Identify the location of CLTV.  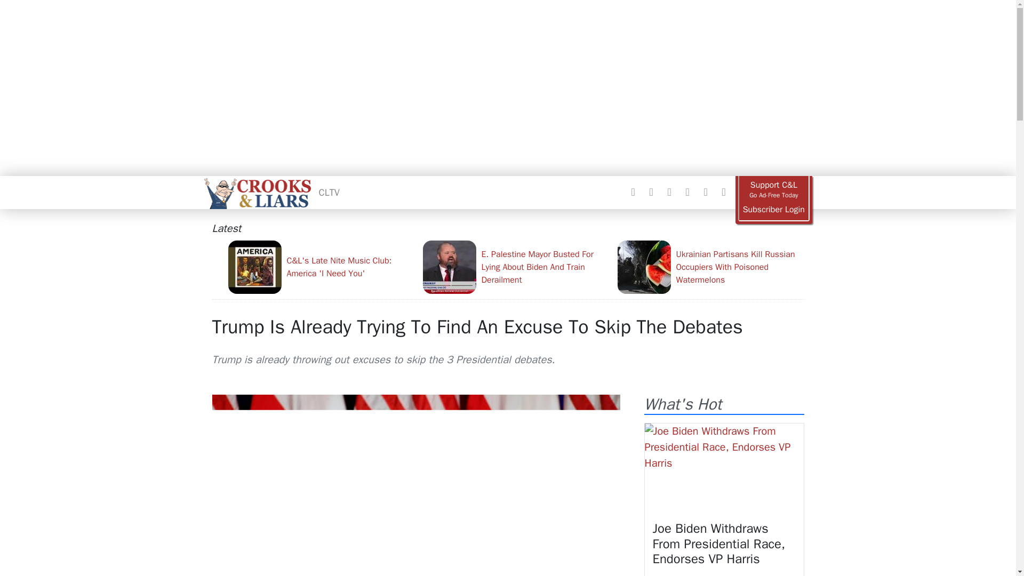
(329, 192).